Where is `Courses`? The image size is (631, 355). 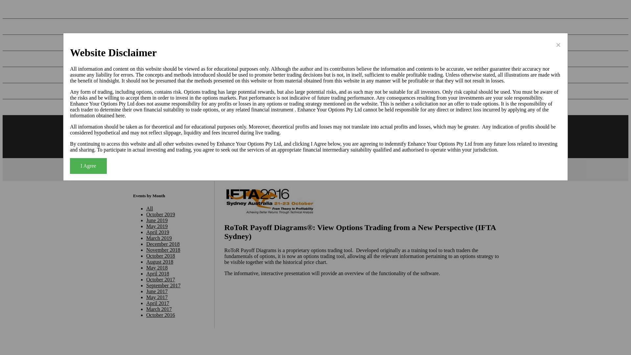 Courses is located at coordinates (387, 134).